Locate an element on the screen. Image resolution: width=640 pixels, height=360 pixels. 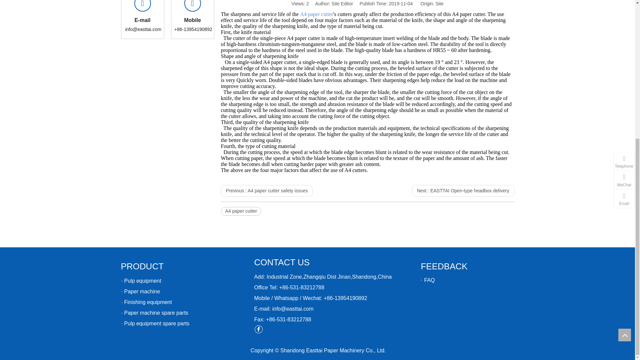
Pulp equipment is located at coordinates (143, 281).